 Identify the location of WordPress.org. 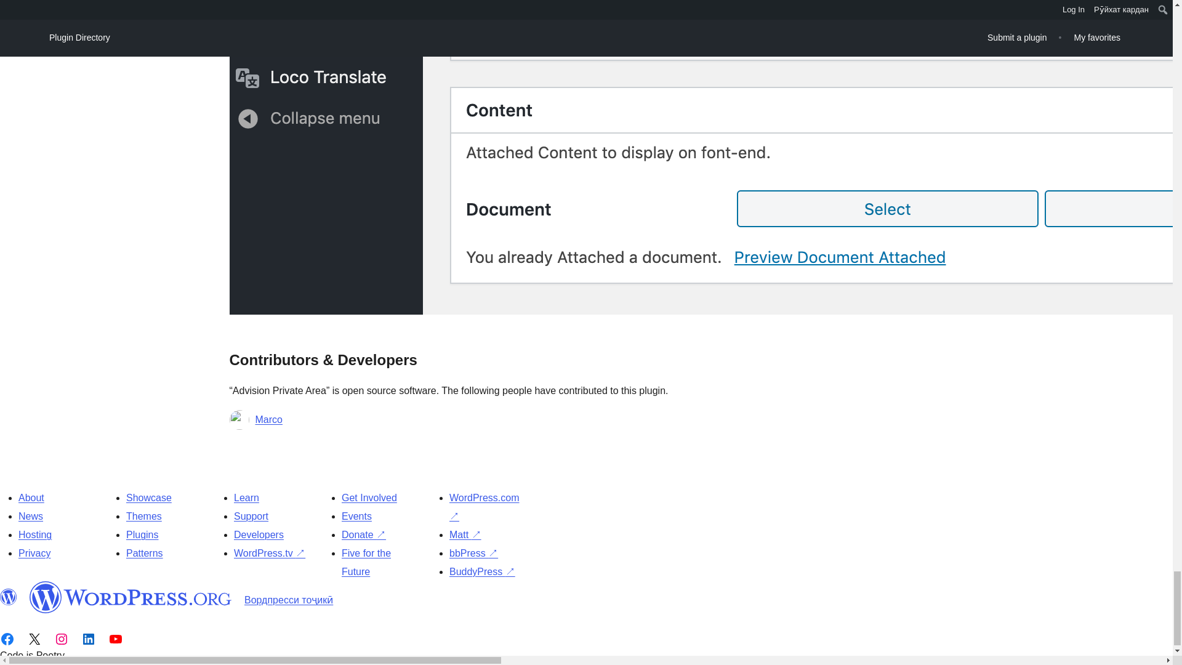
(9, 597).